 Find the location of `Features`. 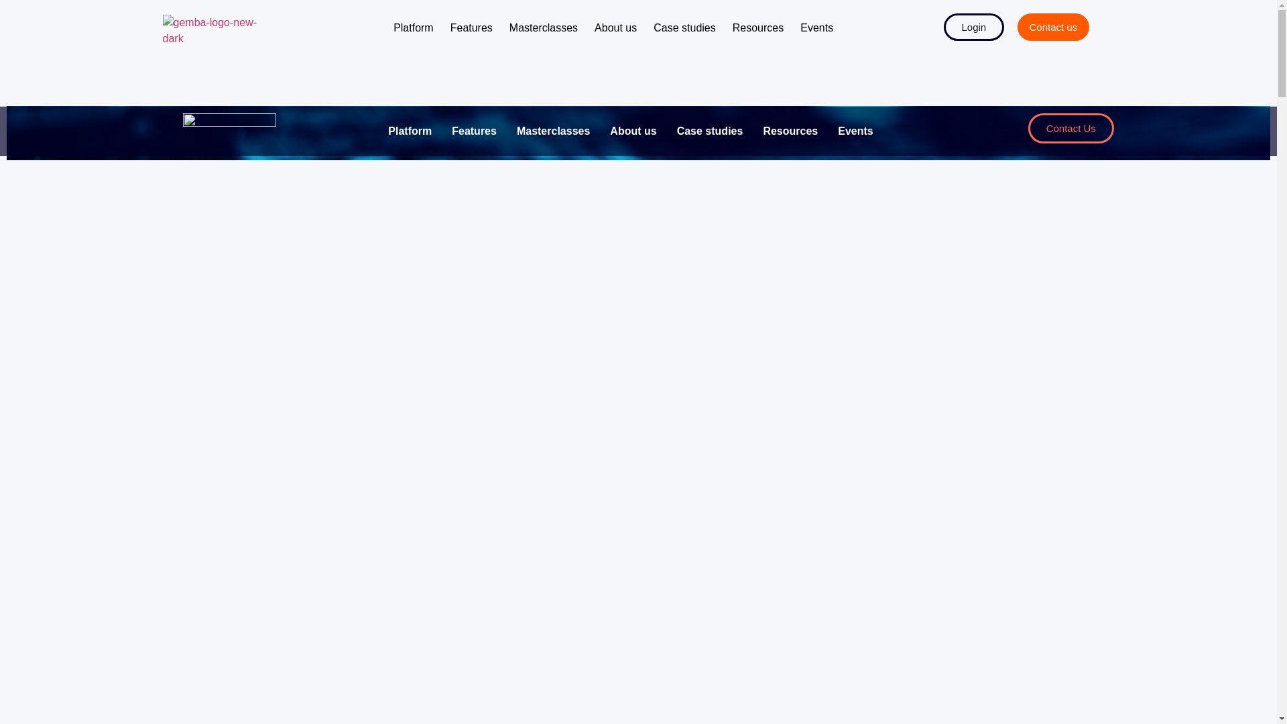

Features is located at coordinates (469, 131).